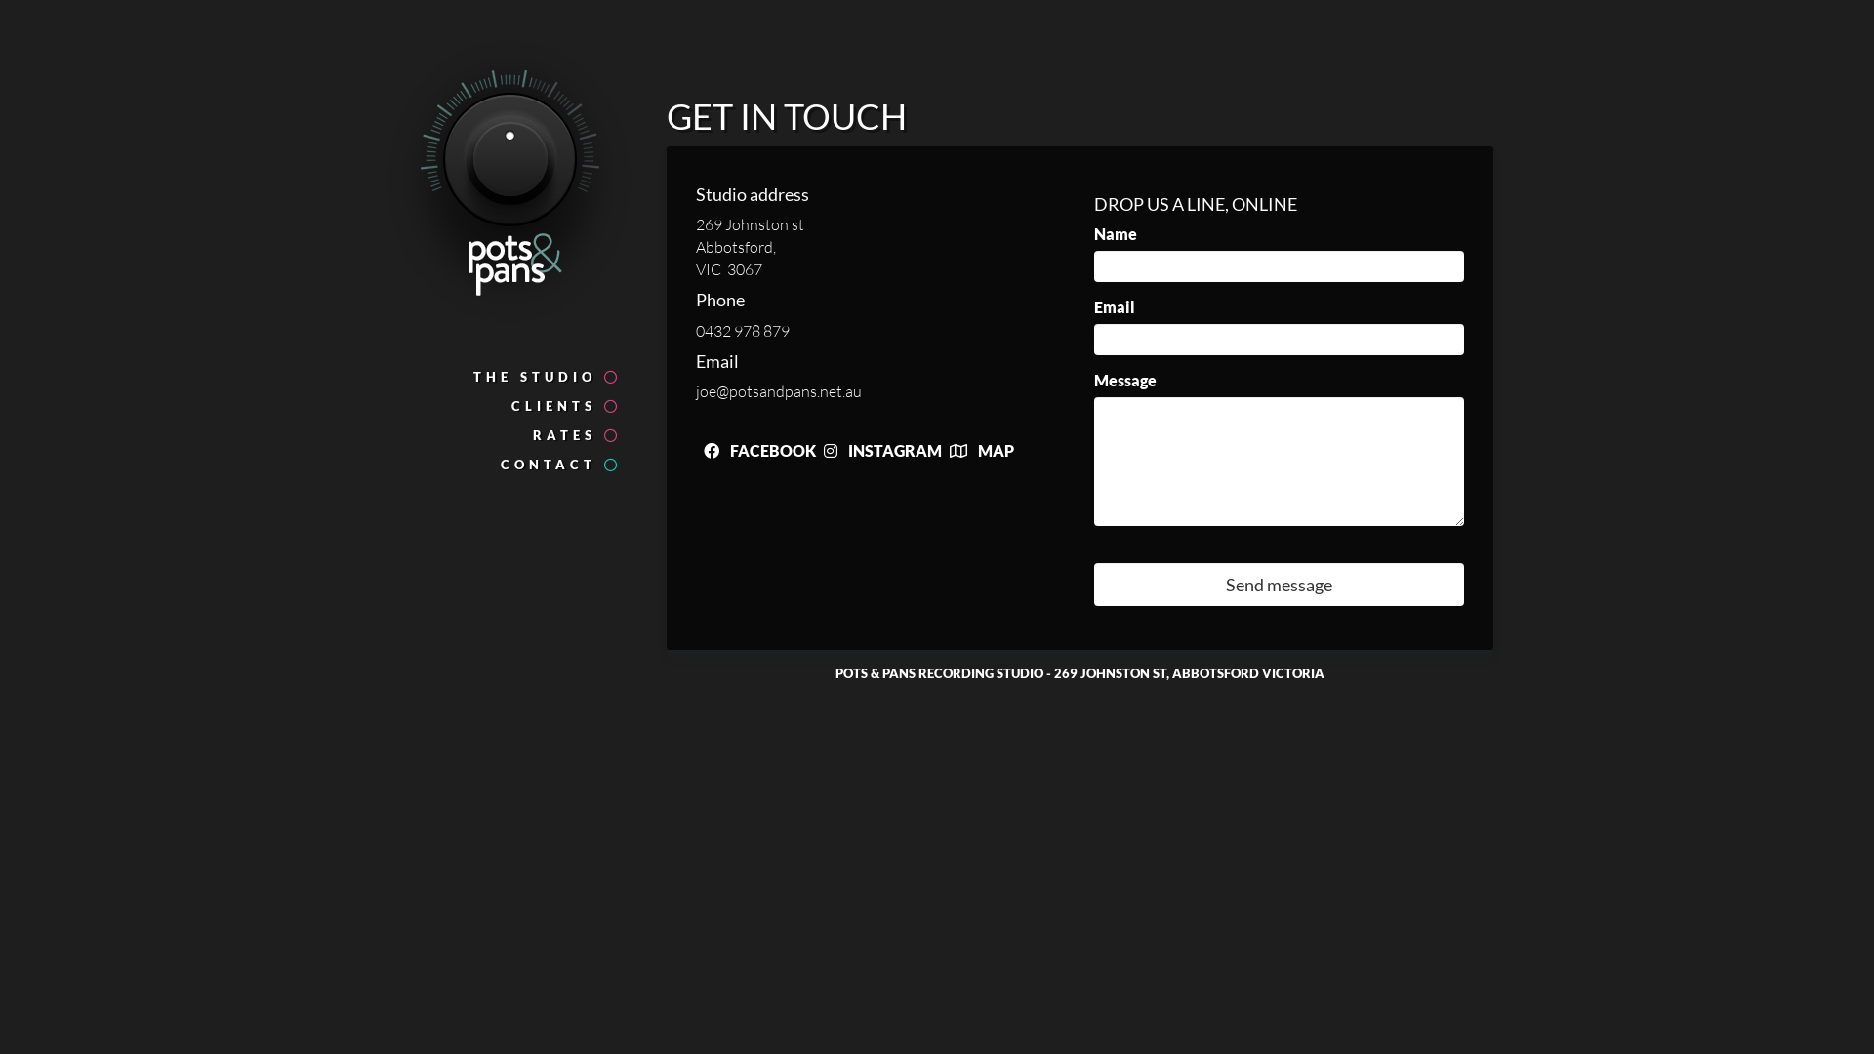  Describe the element at coordinates (509, 377) in the screenshot. I see `THE STUDIO` at that location.